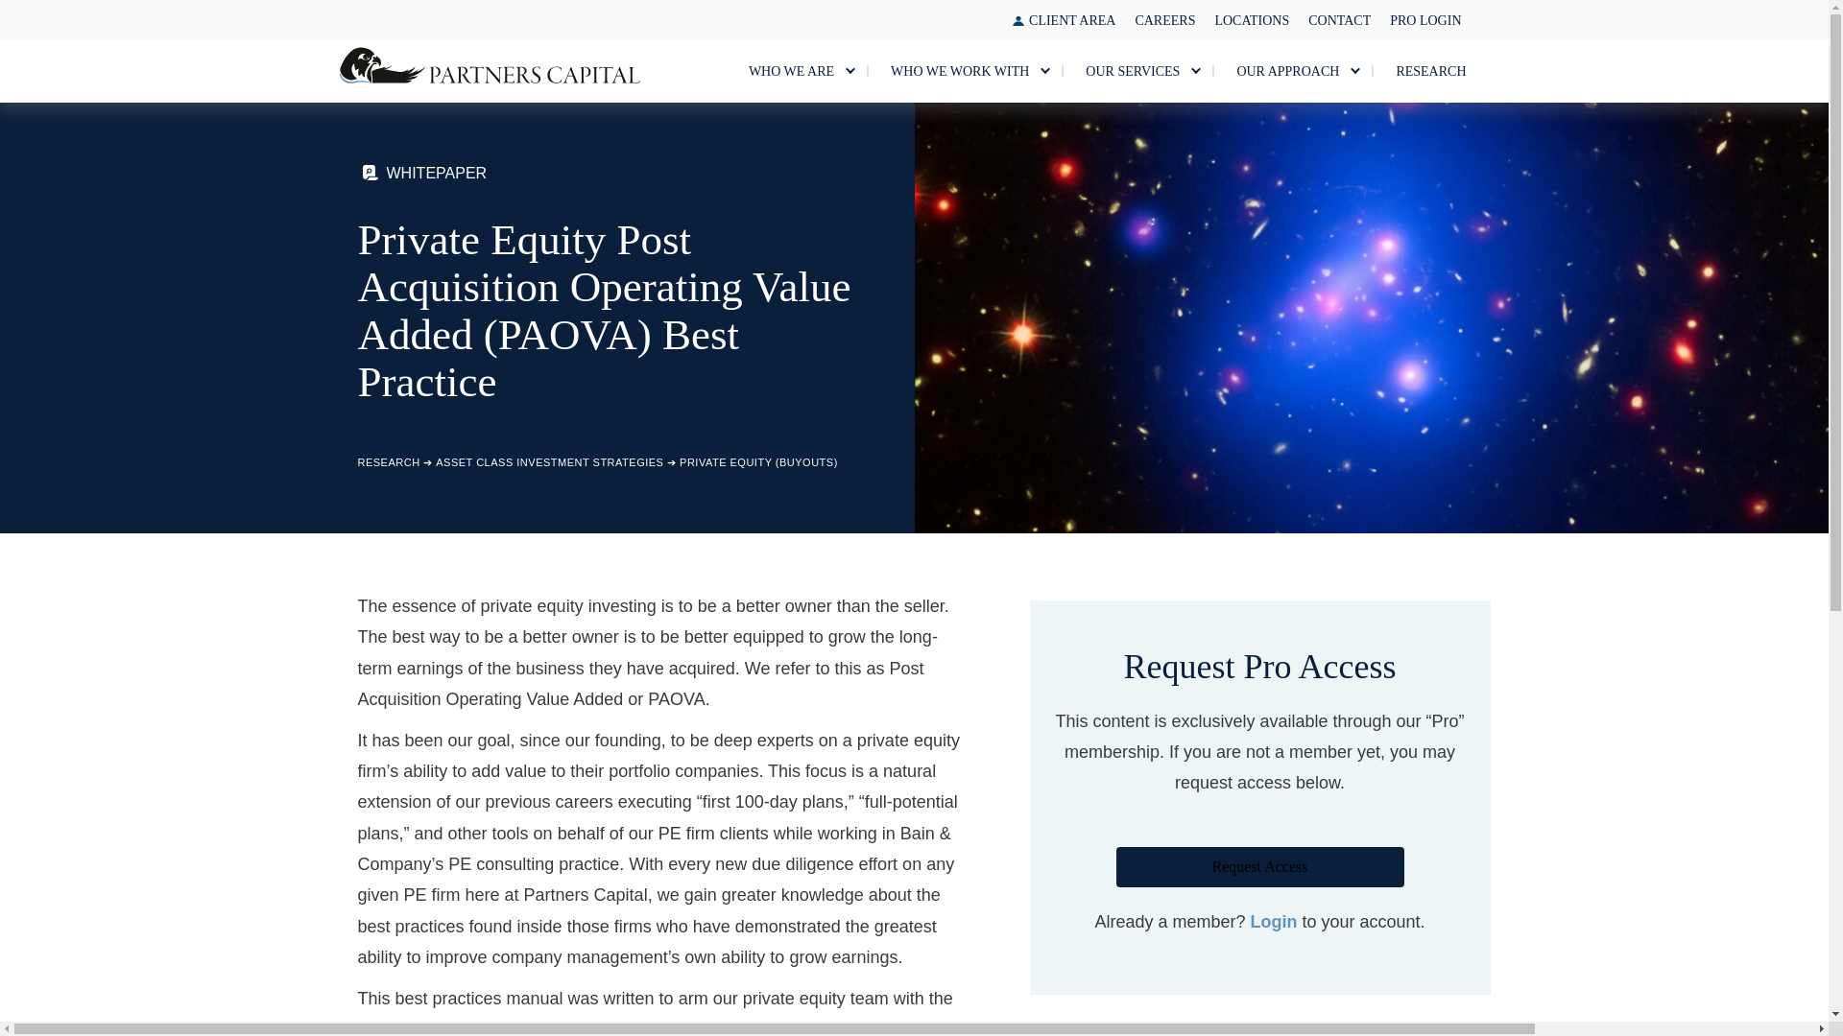 Image resolution: width=1843 pixels, height=1036 pixels. What do you see at coordinates (1292, 71) in the screenshot?
I see `OUR APPROACH` at bounding box center [1292, 71].